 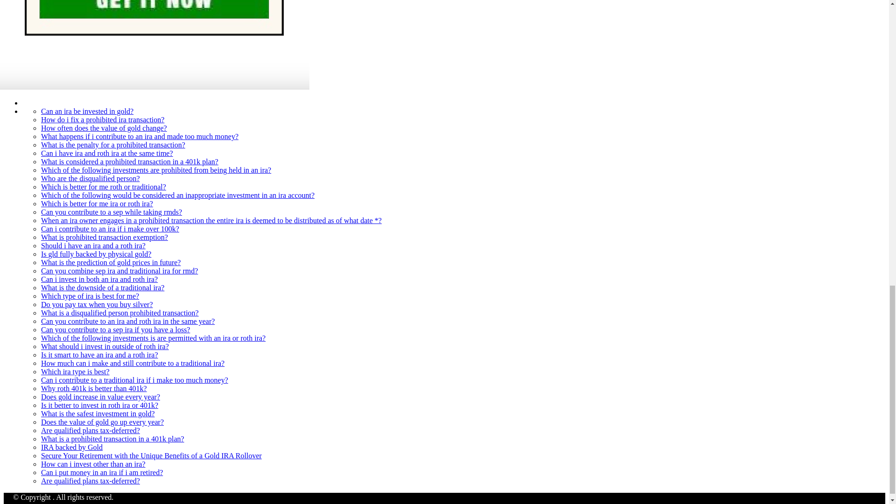 What do you see at coordinates (120, 313) in the screenshot?
I see `What is a disqualified person prohibited transaction?` at bounding box center [120, 313].